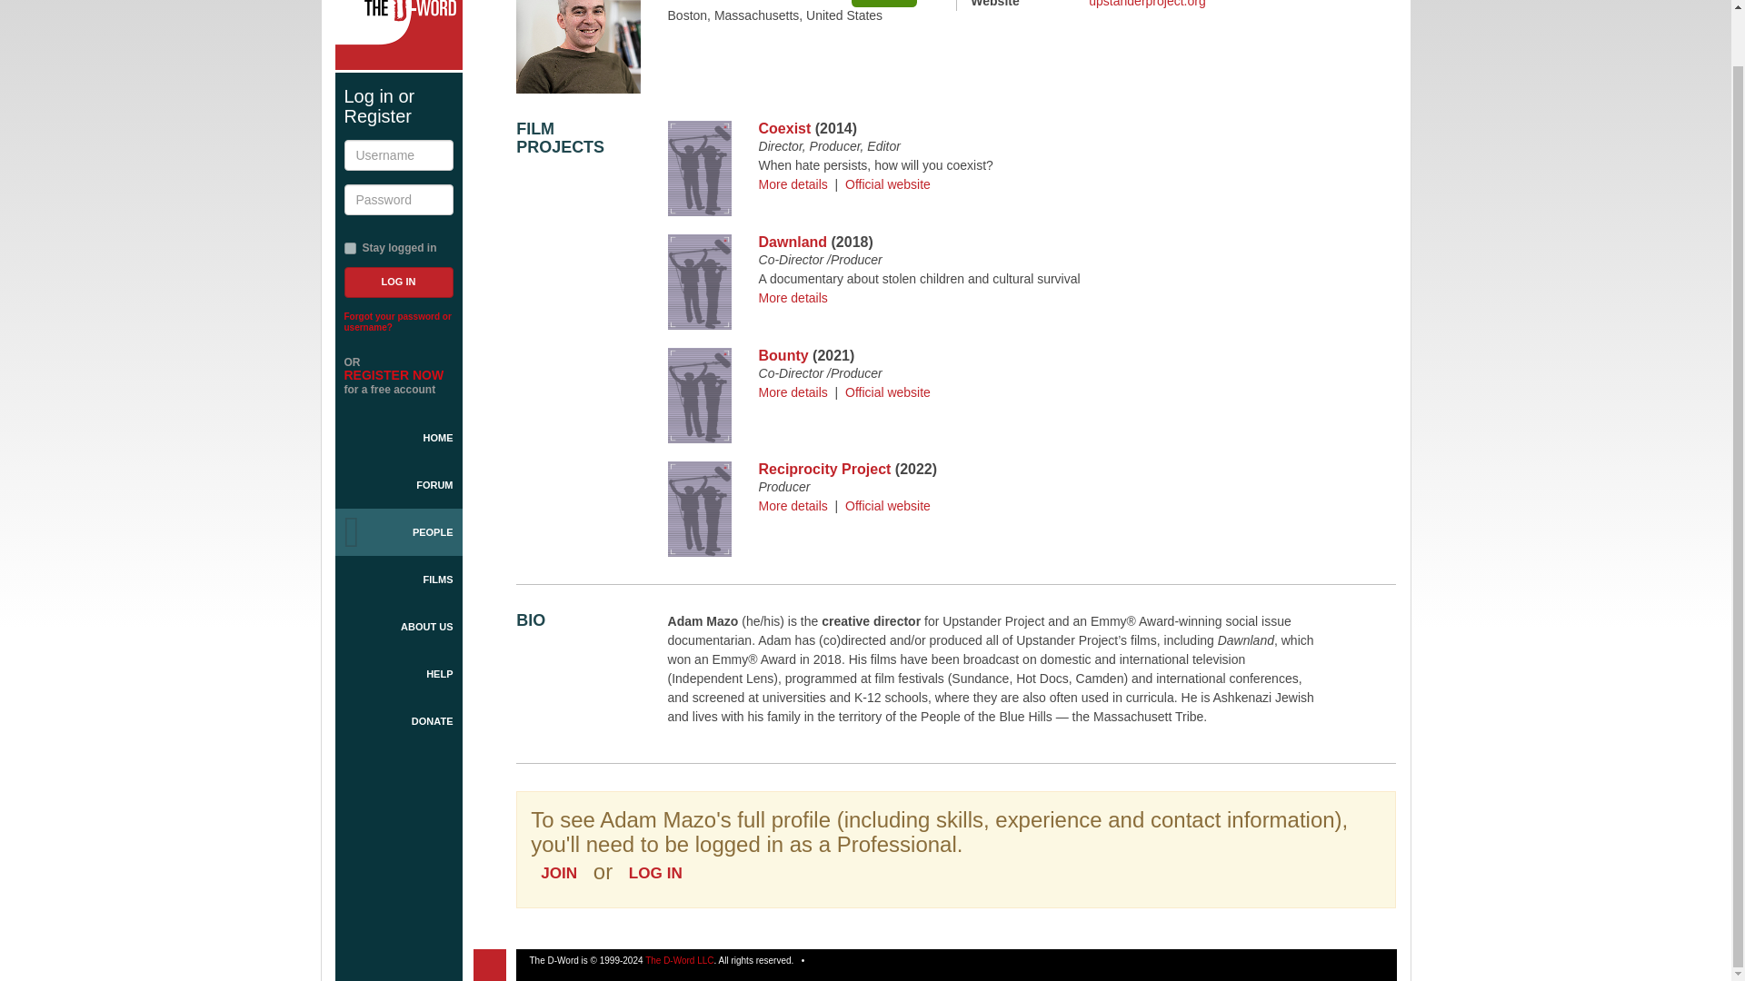  Describe the element at coordinates (656, 873) in the screenshot. I see `LOG IN` at that location.